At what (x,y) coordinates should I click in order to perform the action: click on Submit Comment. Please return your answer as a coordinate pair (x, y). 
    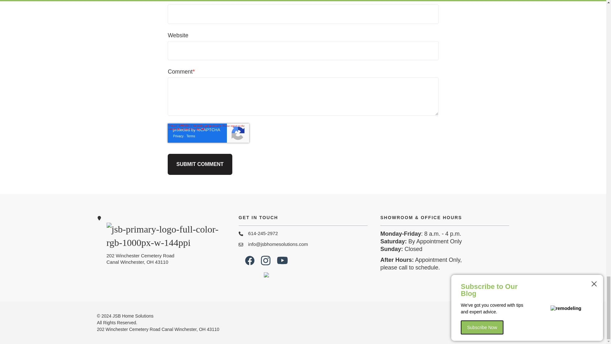
    Looking at the image, I should click on (200, 164).